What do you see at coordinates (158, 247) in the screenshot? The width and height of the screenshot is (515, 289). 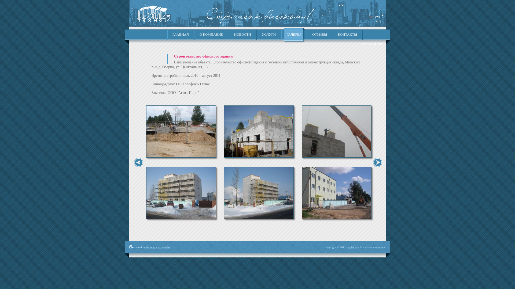 I see `it-company.zagre.by` at bounding box center [158, 247].